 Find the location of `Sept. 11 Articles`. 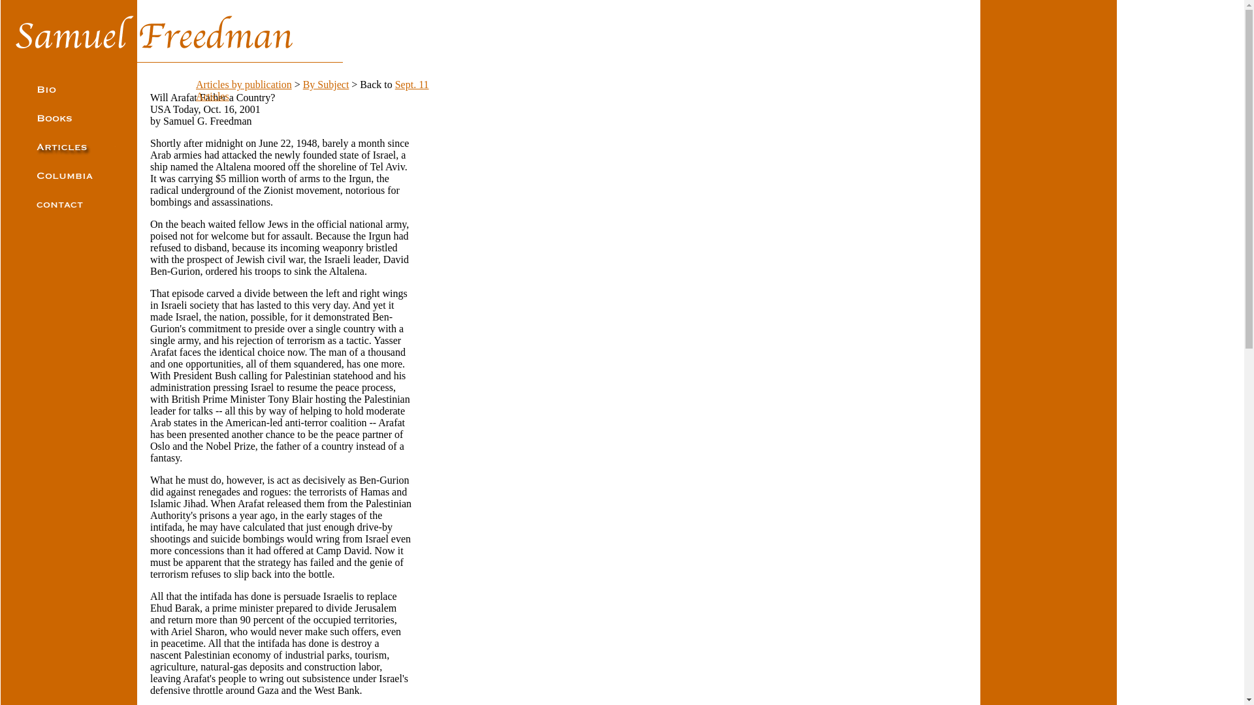

Sept. 11 Articles is located at coordinates (312, 90).